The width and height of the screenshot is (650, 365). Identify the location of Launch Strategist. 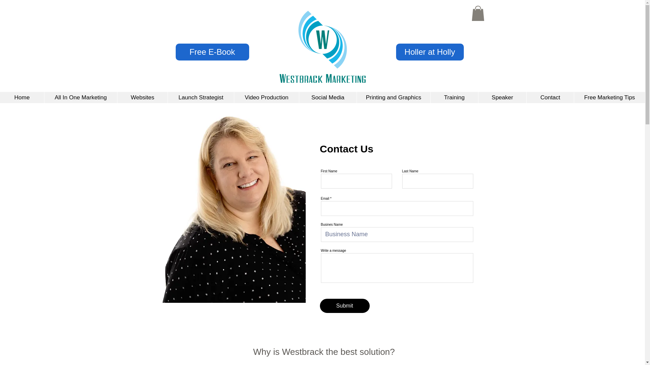
(201, 97).